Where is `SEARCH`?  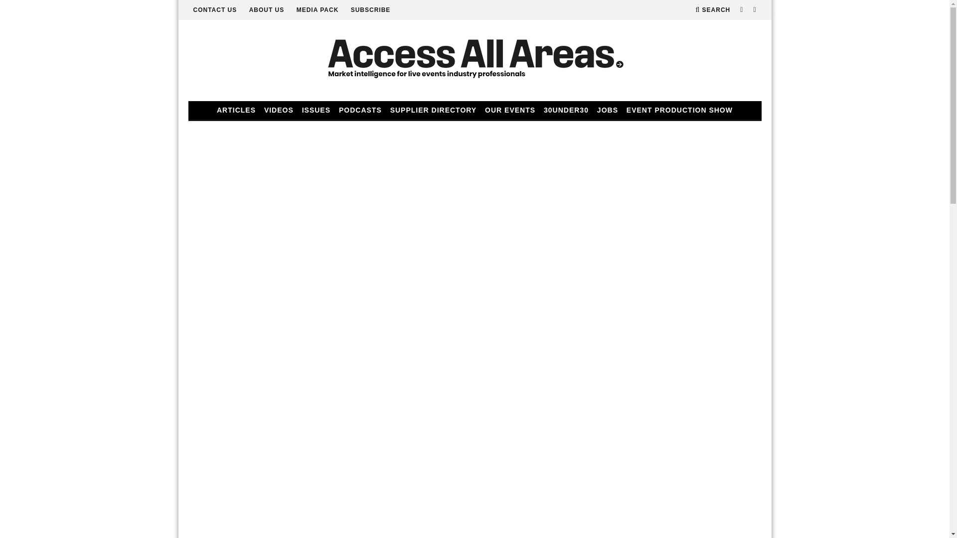
SEARCH is located at coordinates (713, 10).